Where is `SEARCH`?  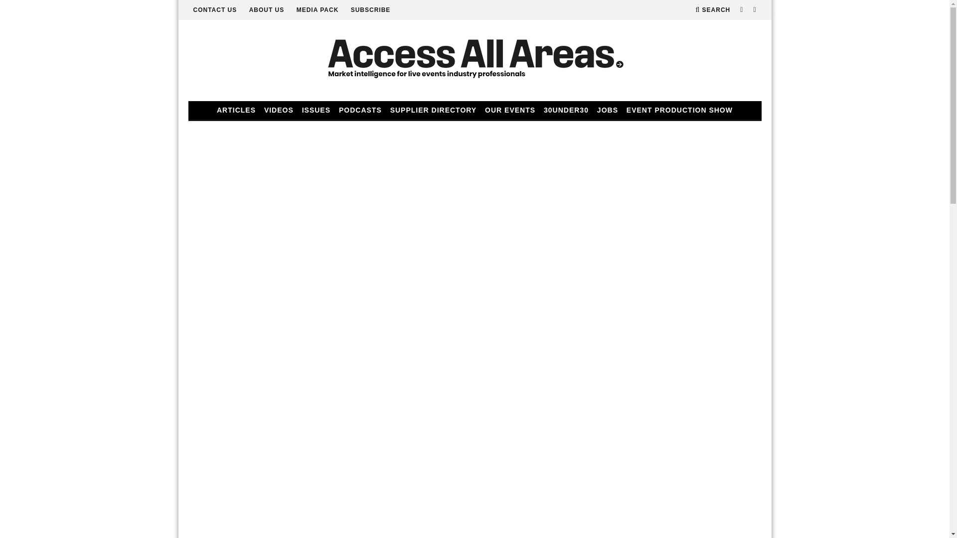
SEARCH is located at coordinates (713, 10).